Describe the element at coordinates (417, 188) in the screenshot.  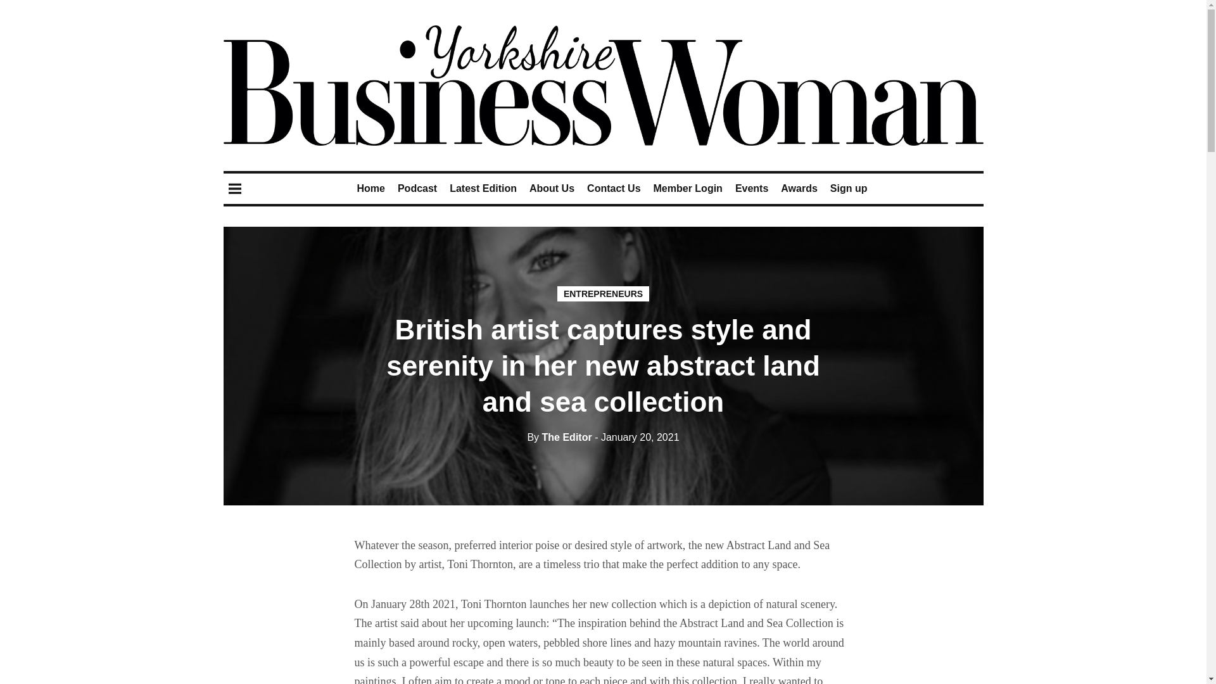
I see `Podcast` at that location.